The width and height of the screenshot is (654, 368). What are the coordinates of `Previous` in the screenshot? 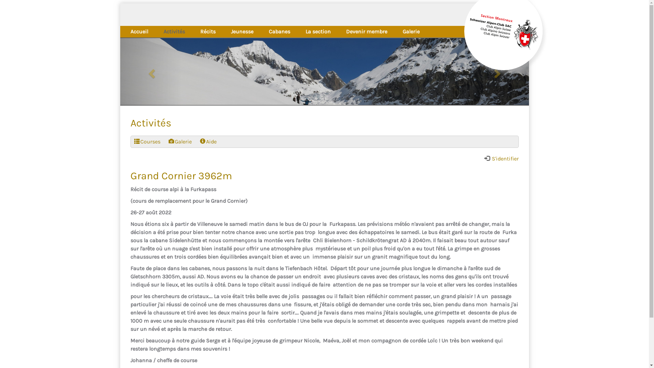 It's located at (151, 72).